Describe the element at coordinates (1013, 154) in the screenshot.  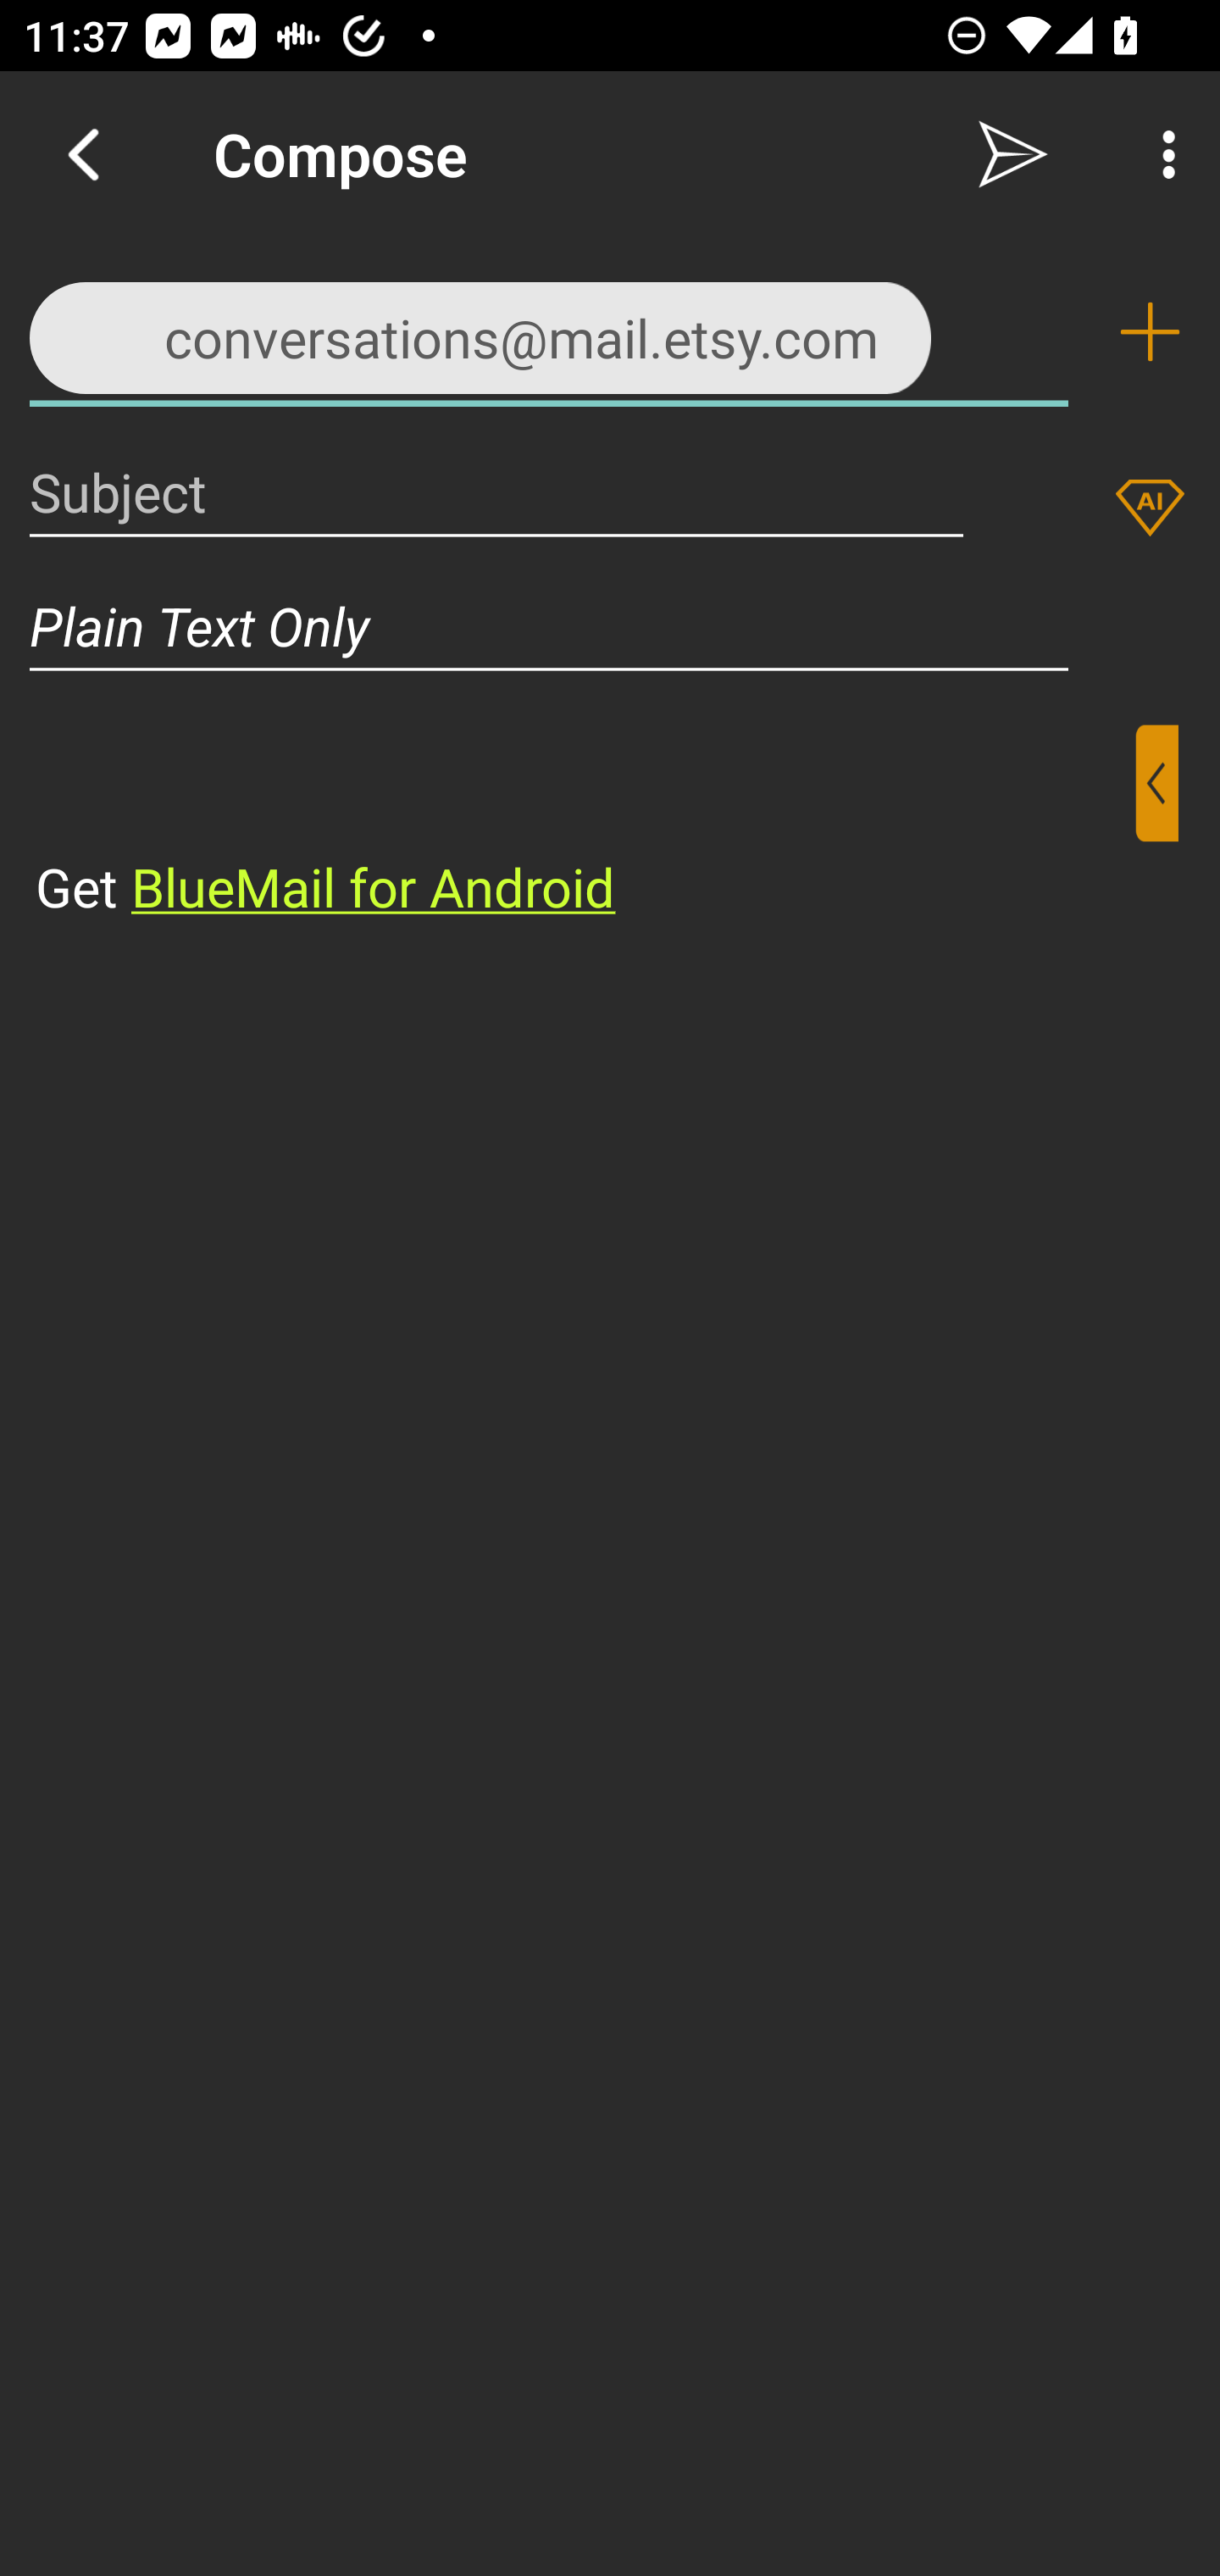
I see `Send` at that location.